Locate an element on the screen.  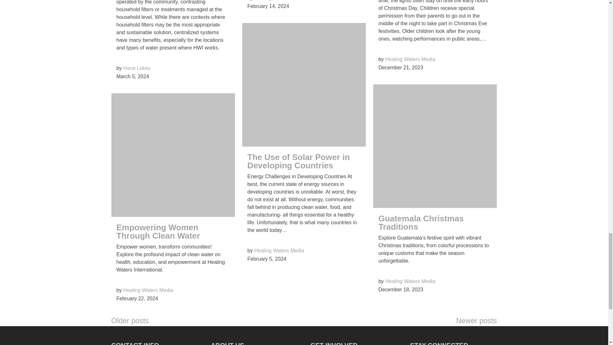
Healing Waters Media is located at coordinates (148, 290).